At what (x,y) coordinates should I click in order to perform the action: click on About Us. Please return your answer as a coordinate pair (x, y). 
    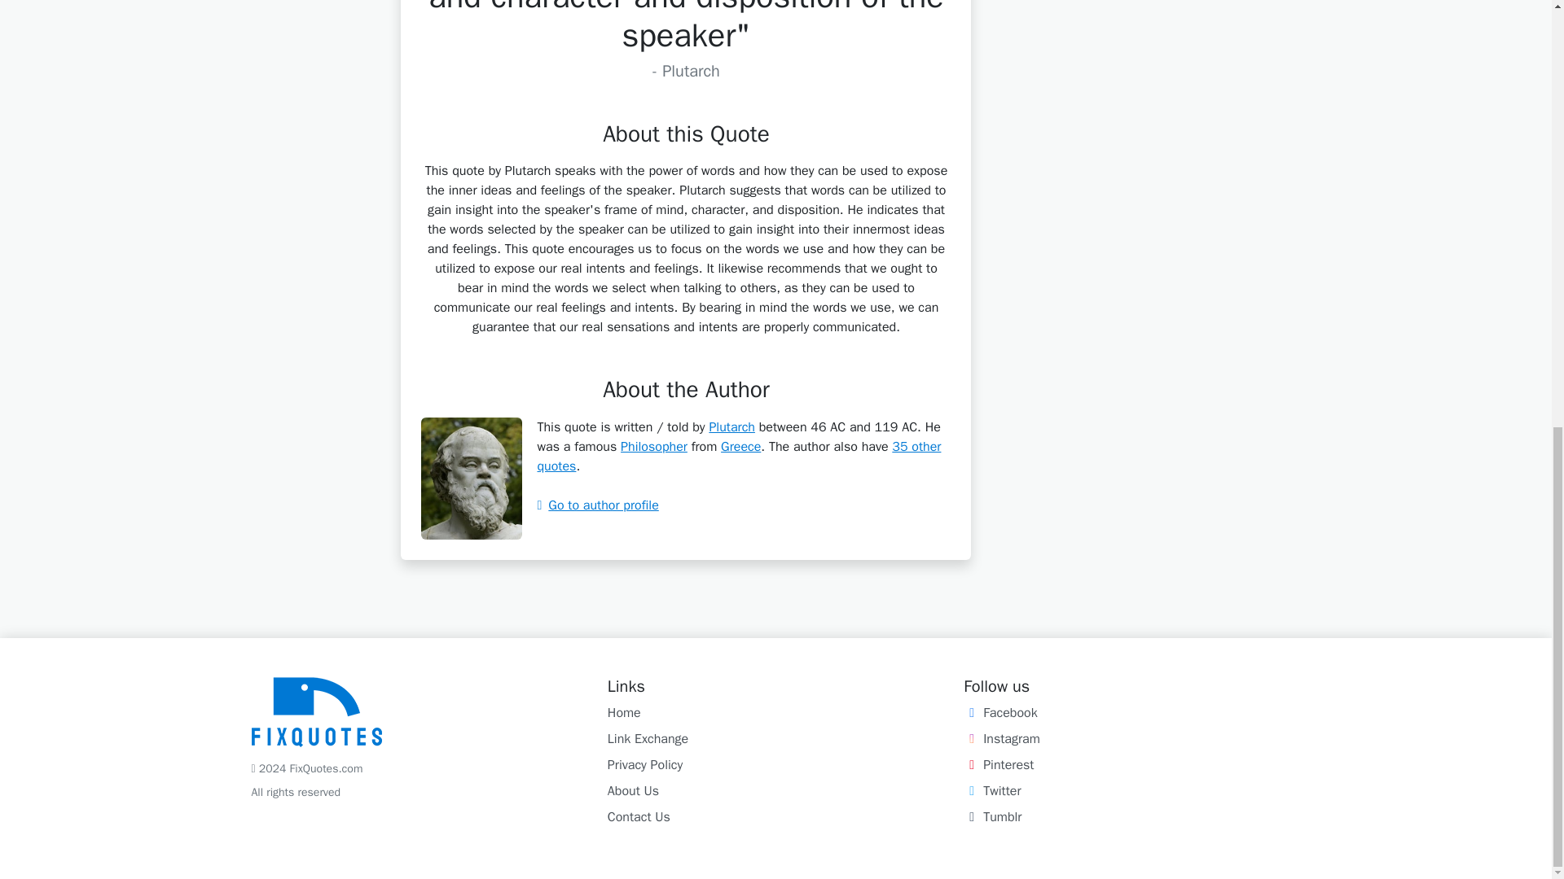
    Looking at the image, I should click on (633, 791).